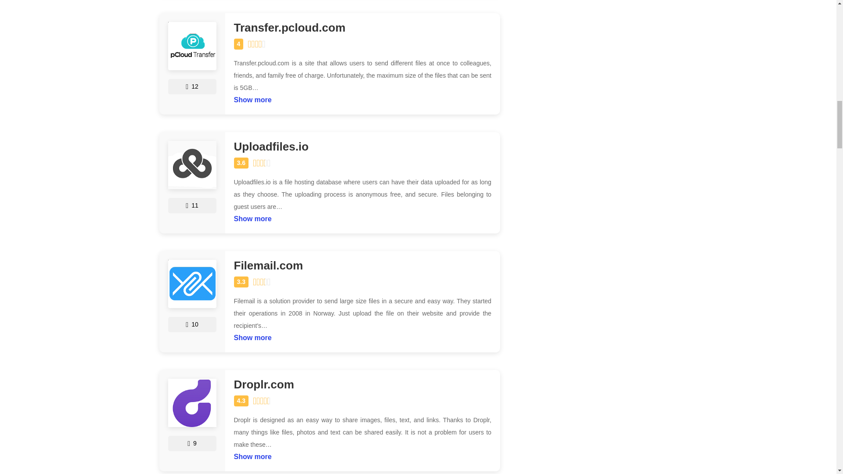 This screenshot has height=474, width=843. I want to click on Show more, so click(252, 97).